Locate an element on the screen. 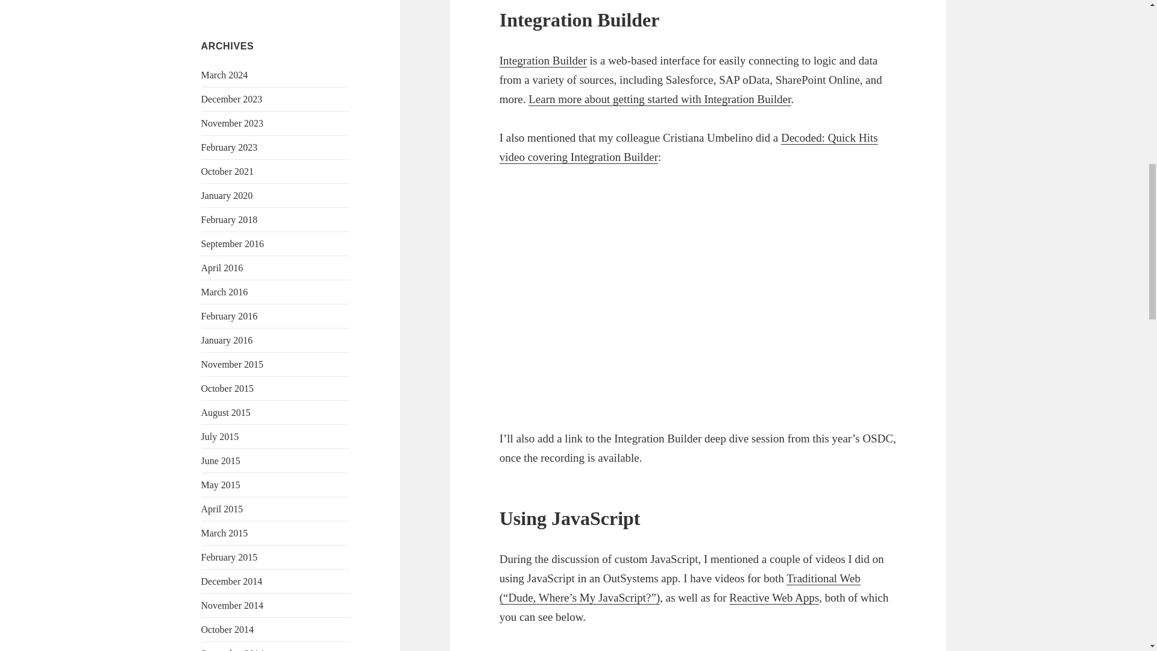  April 2016 is located at coordinates (222, 268).